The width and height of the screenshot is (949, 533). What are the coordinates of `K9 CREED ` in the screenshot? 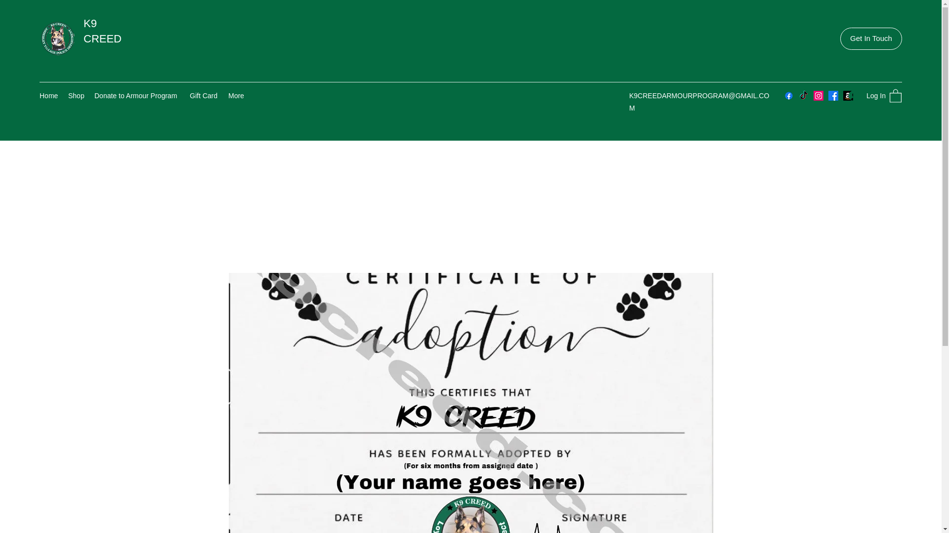 It's located at (104, 31).